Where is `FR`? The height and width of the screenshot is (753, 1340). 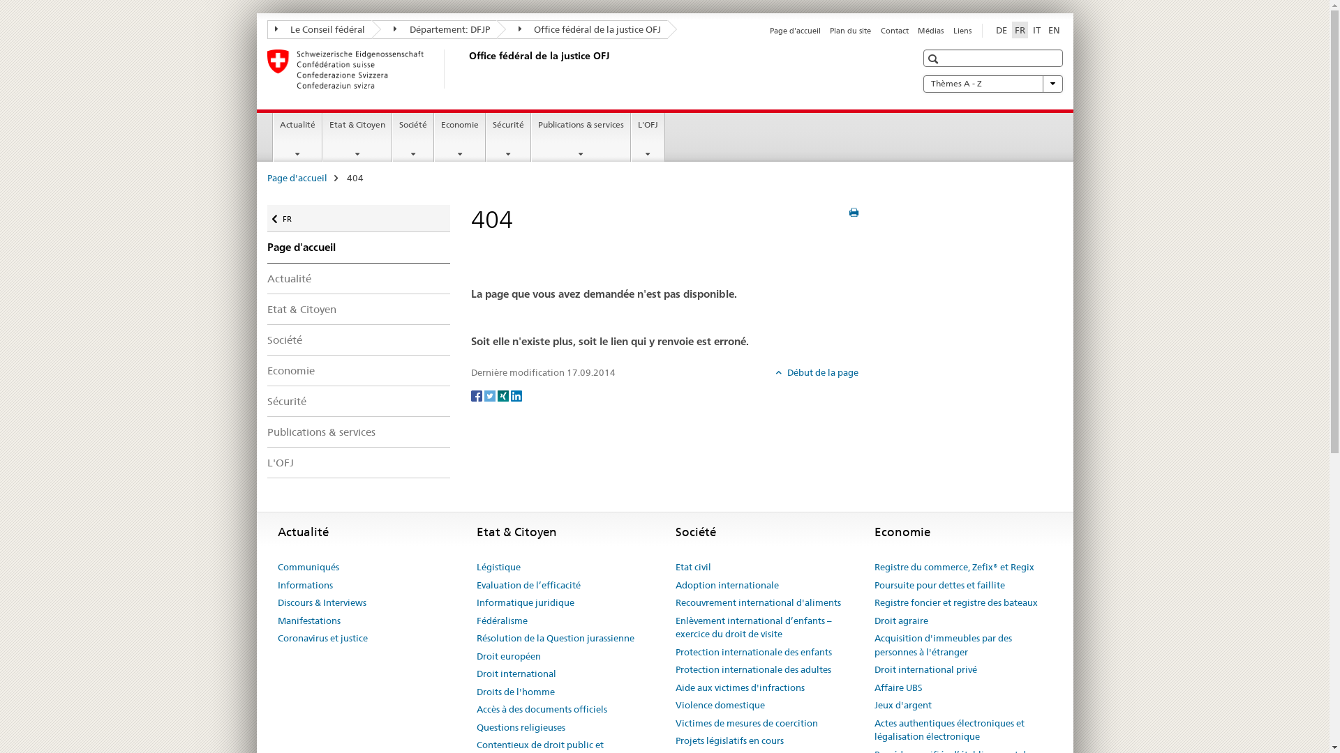 FR is located at coordinates (1020, 30).